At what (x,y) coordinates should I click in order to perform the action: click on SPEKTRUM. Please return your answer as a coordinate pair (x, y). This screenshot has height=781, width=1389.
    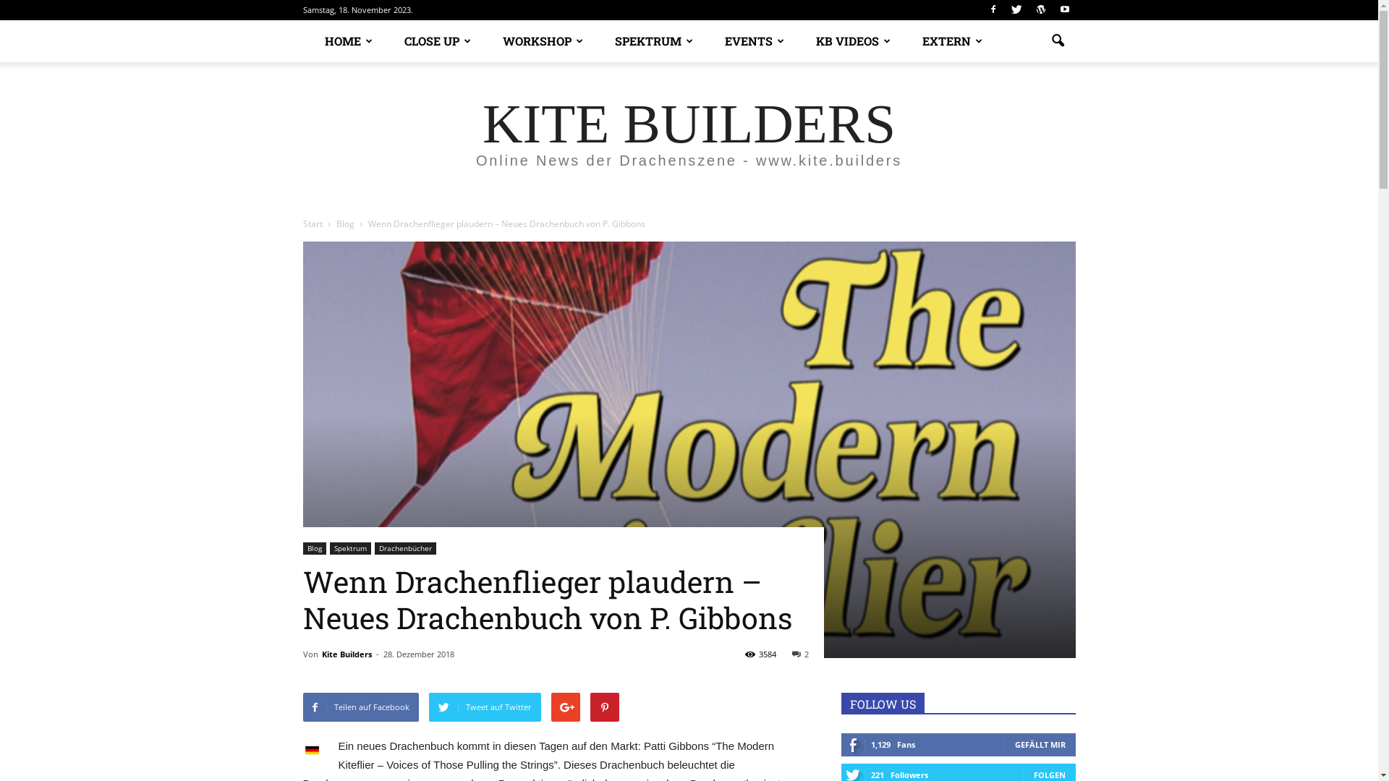
    Looking at the image, I should click on (648, 41).